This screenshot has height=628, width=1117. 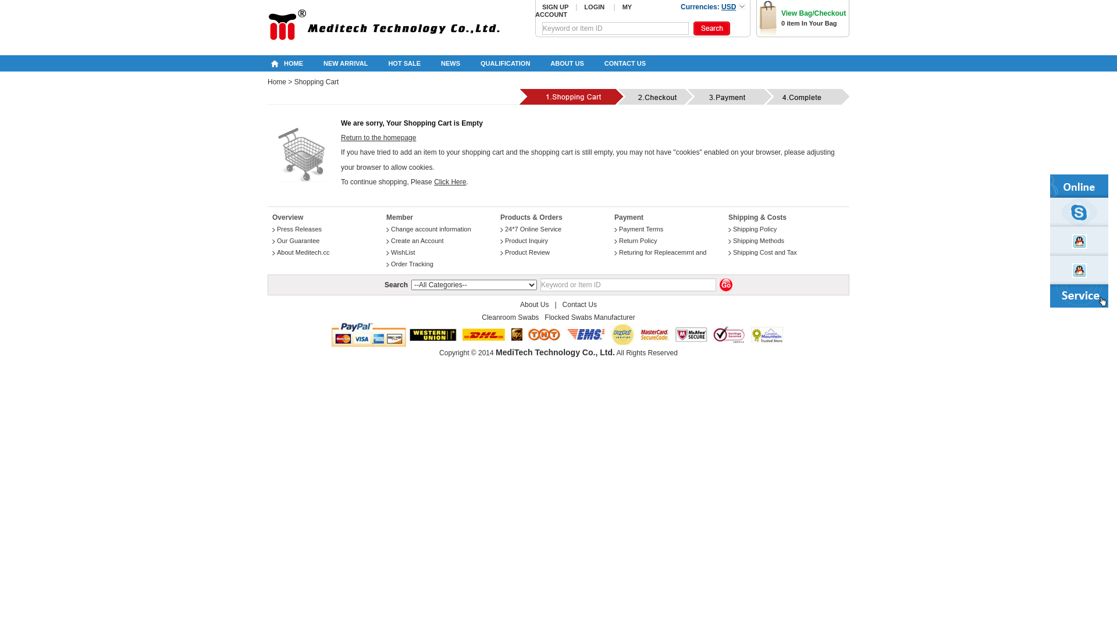 I want to click on SIGN UP, so click(x=555, y=7).